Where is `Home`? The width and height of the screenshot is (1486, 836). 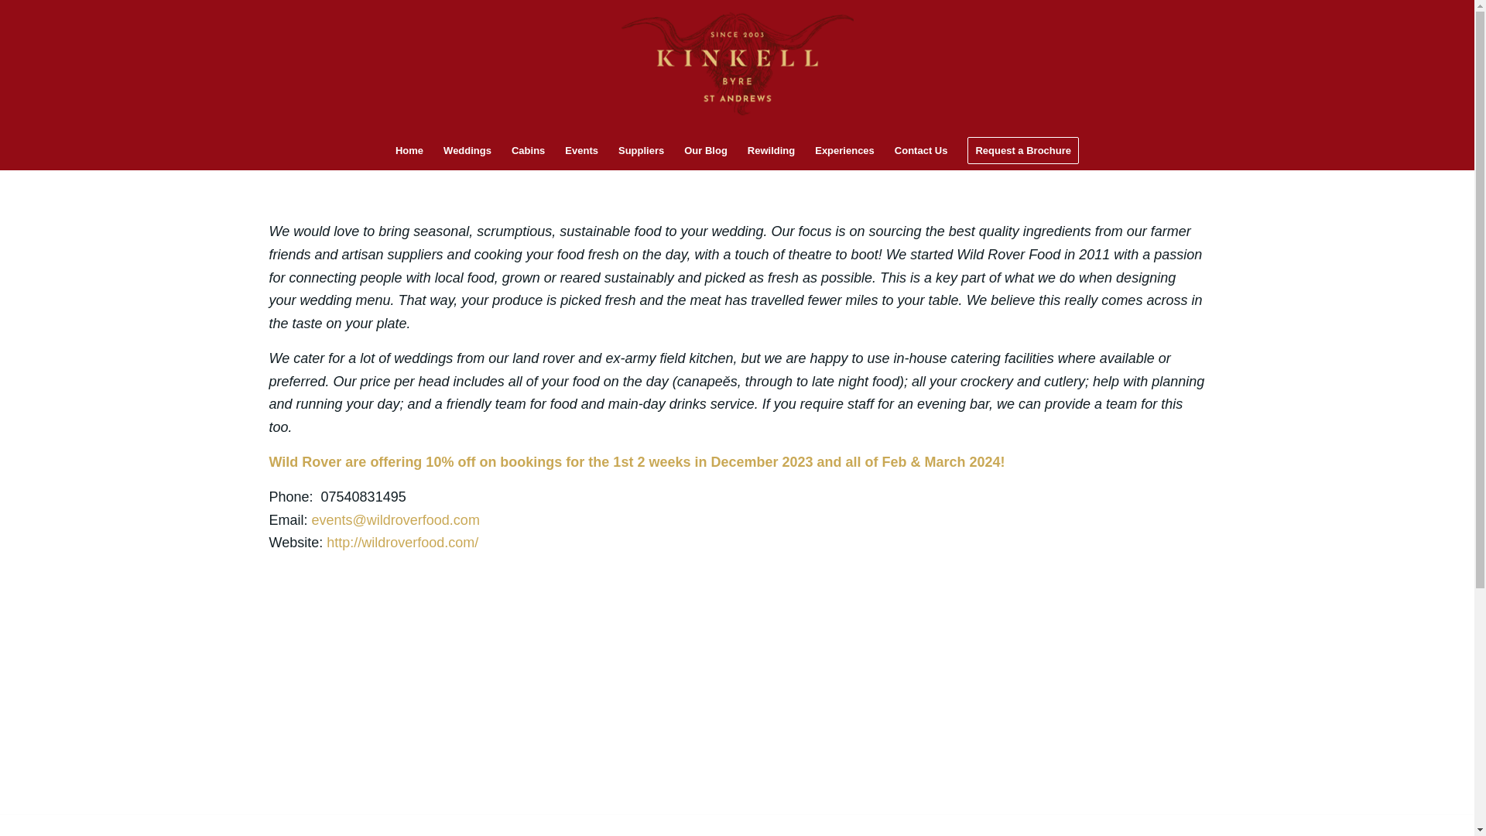
Home is located at coordinates (409, 150).